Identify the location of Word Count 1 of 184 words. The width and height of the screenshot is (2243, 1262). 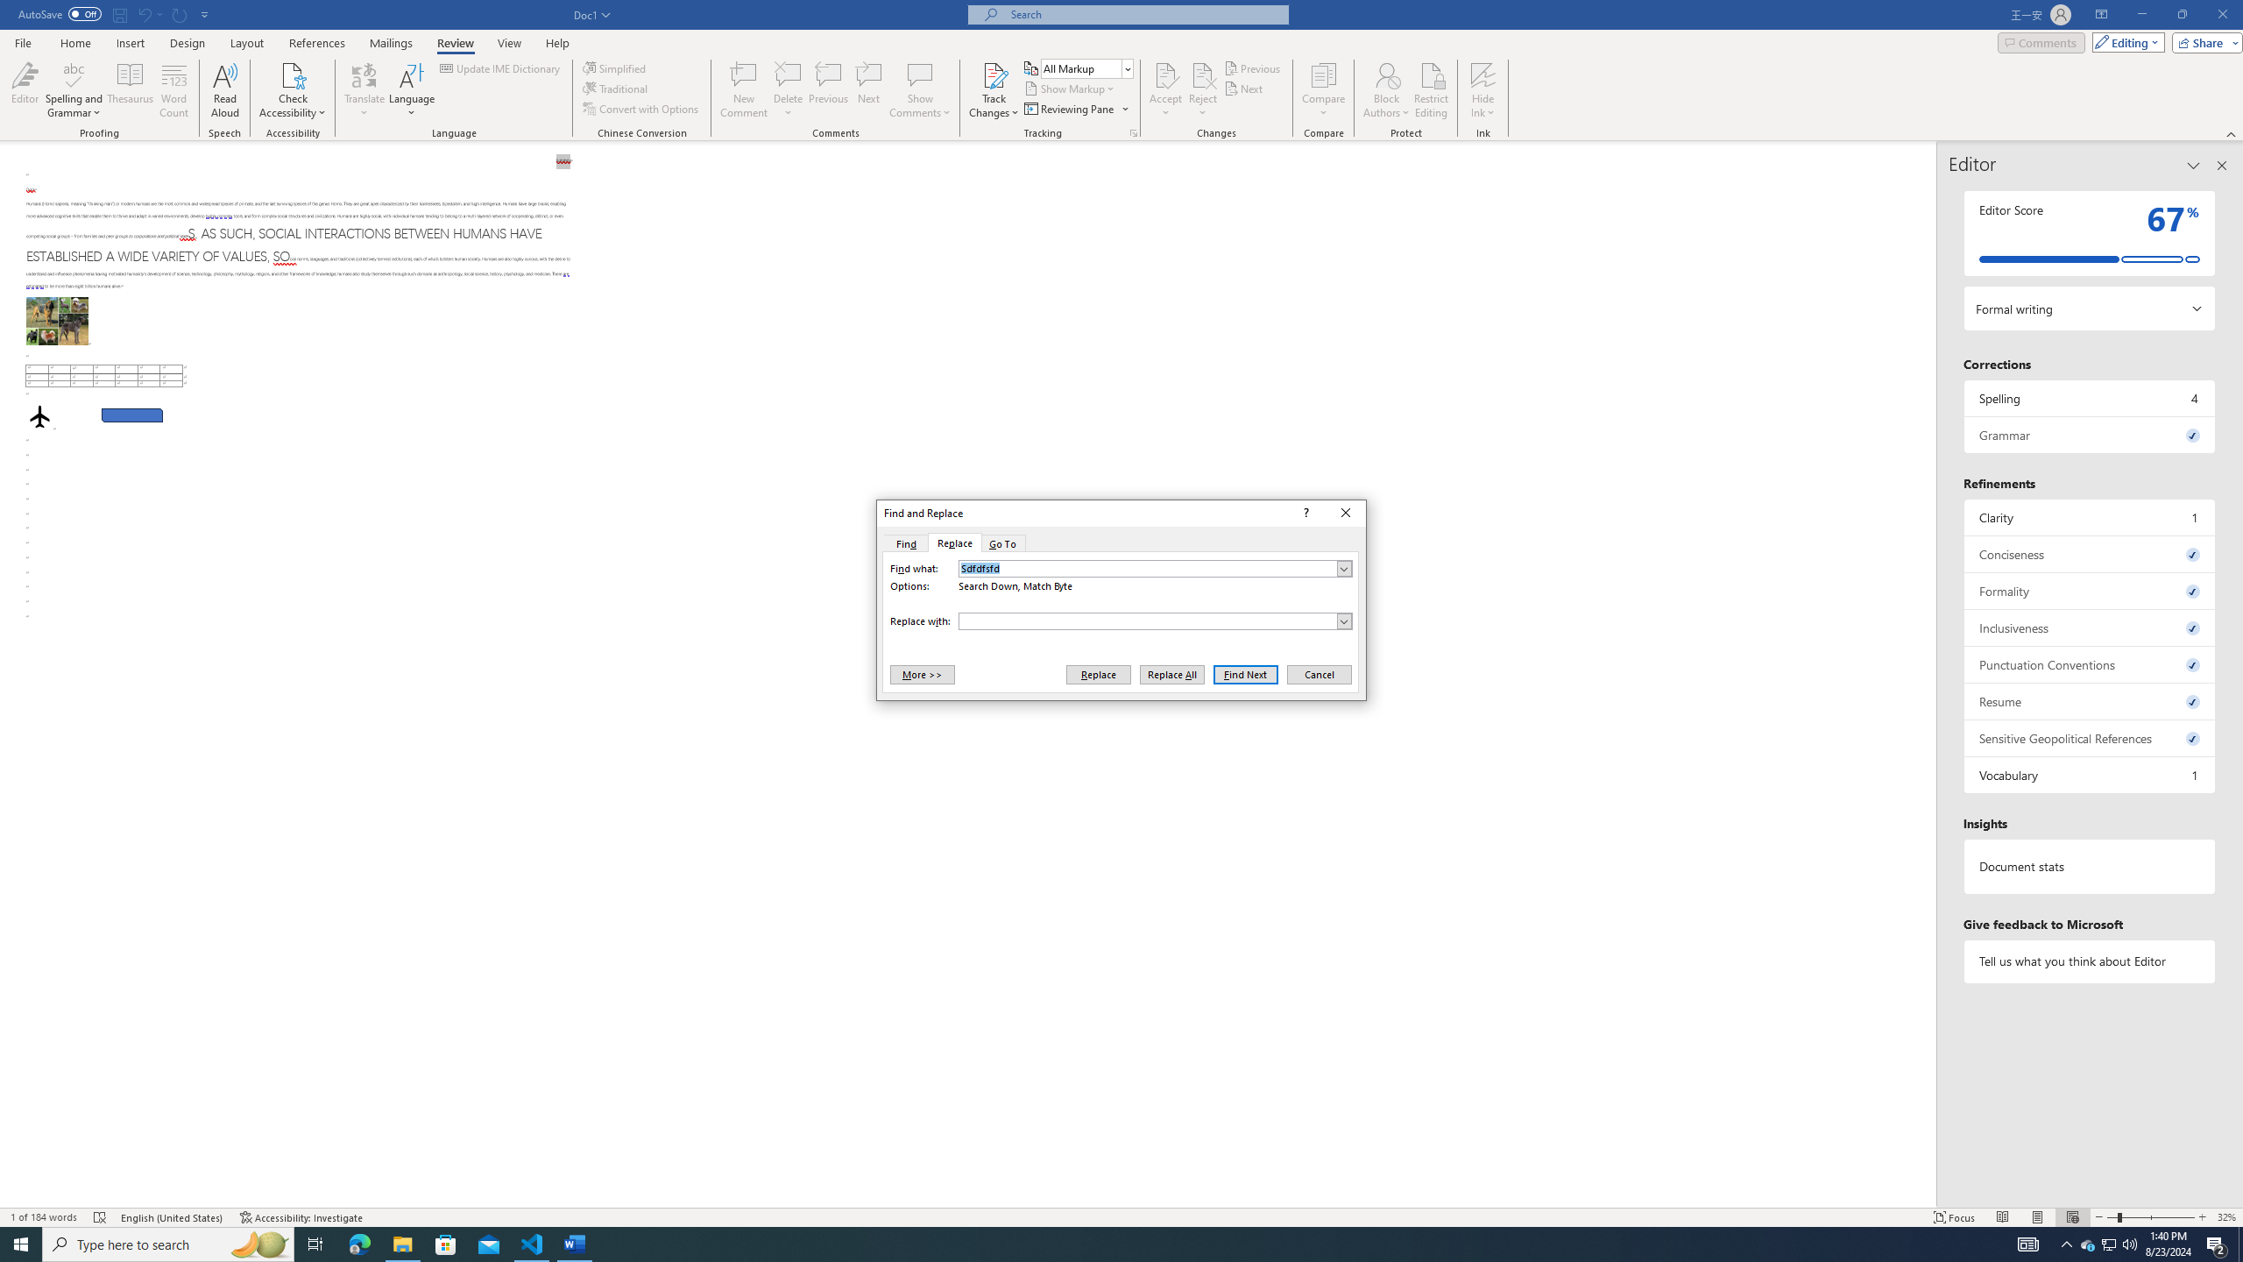
(45, 1217).